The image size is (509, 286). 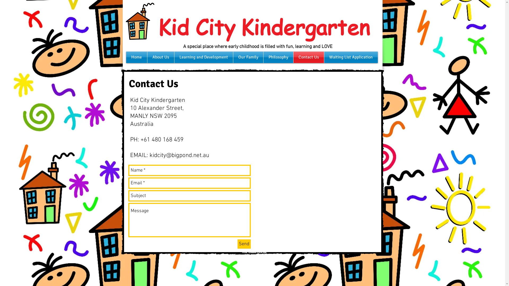 I want to click on Learning and Development, so click(x=204, y=57).